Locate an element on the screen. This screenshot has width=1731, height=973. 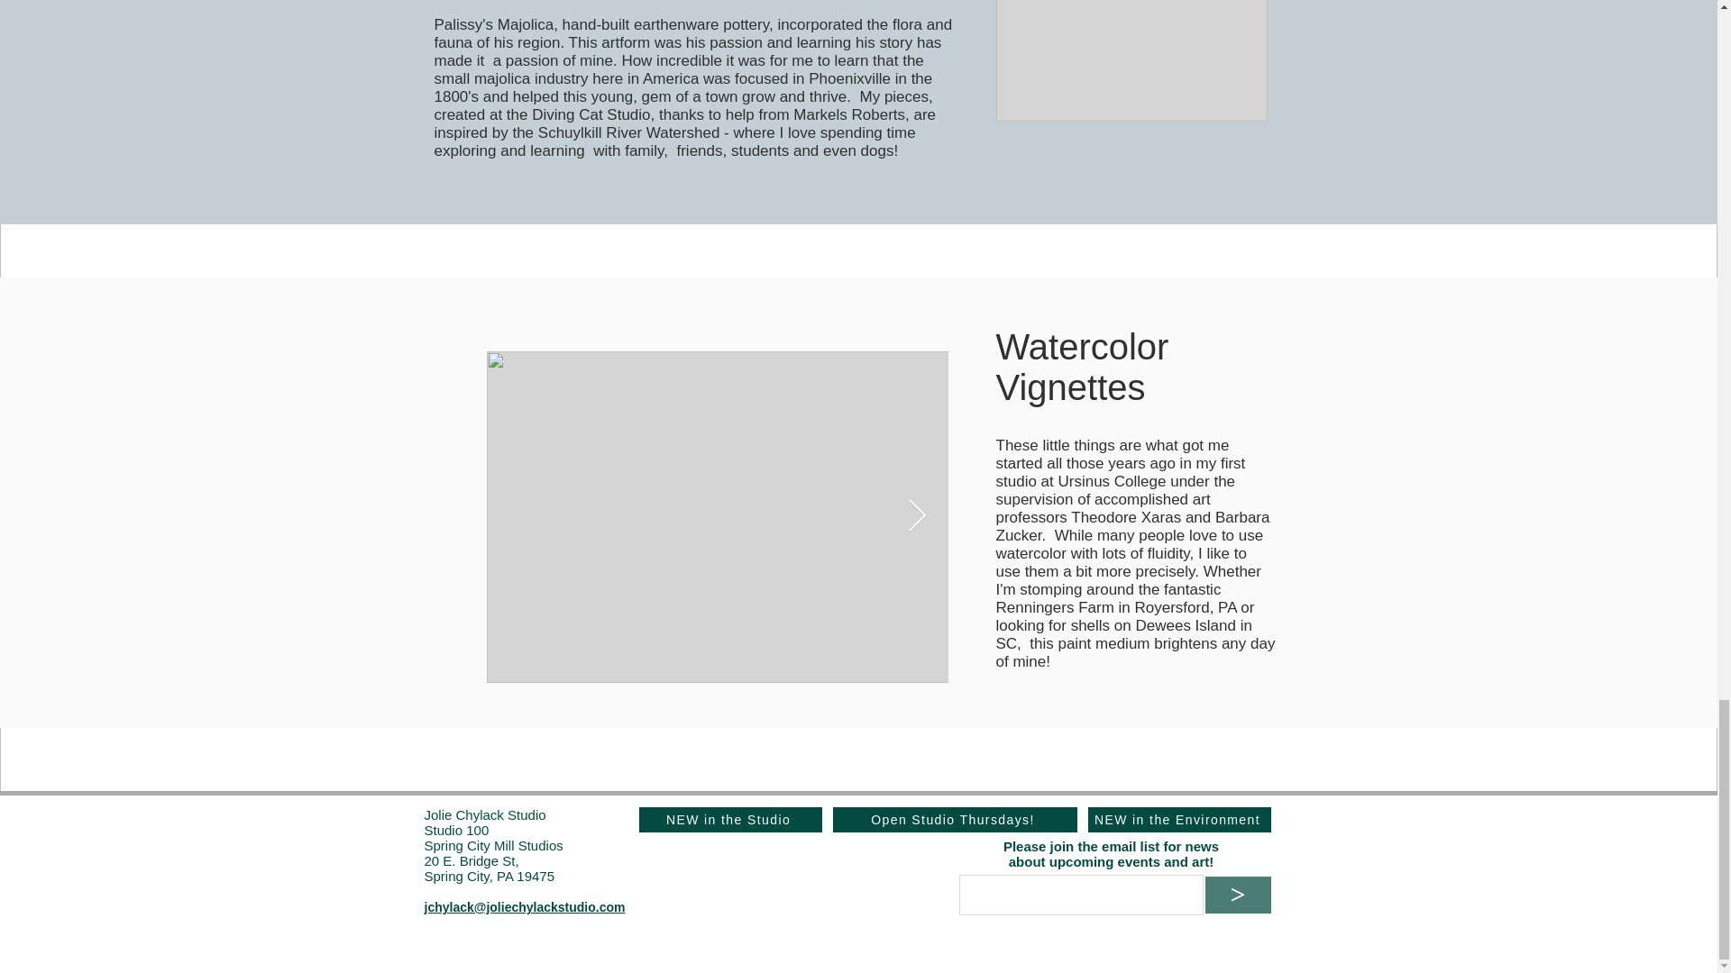
NEW in the Studio is located at coordinates (729, 820).